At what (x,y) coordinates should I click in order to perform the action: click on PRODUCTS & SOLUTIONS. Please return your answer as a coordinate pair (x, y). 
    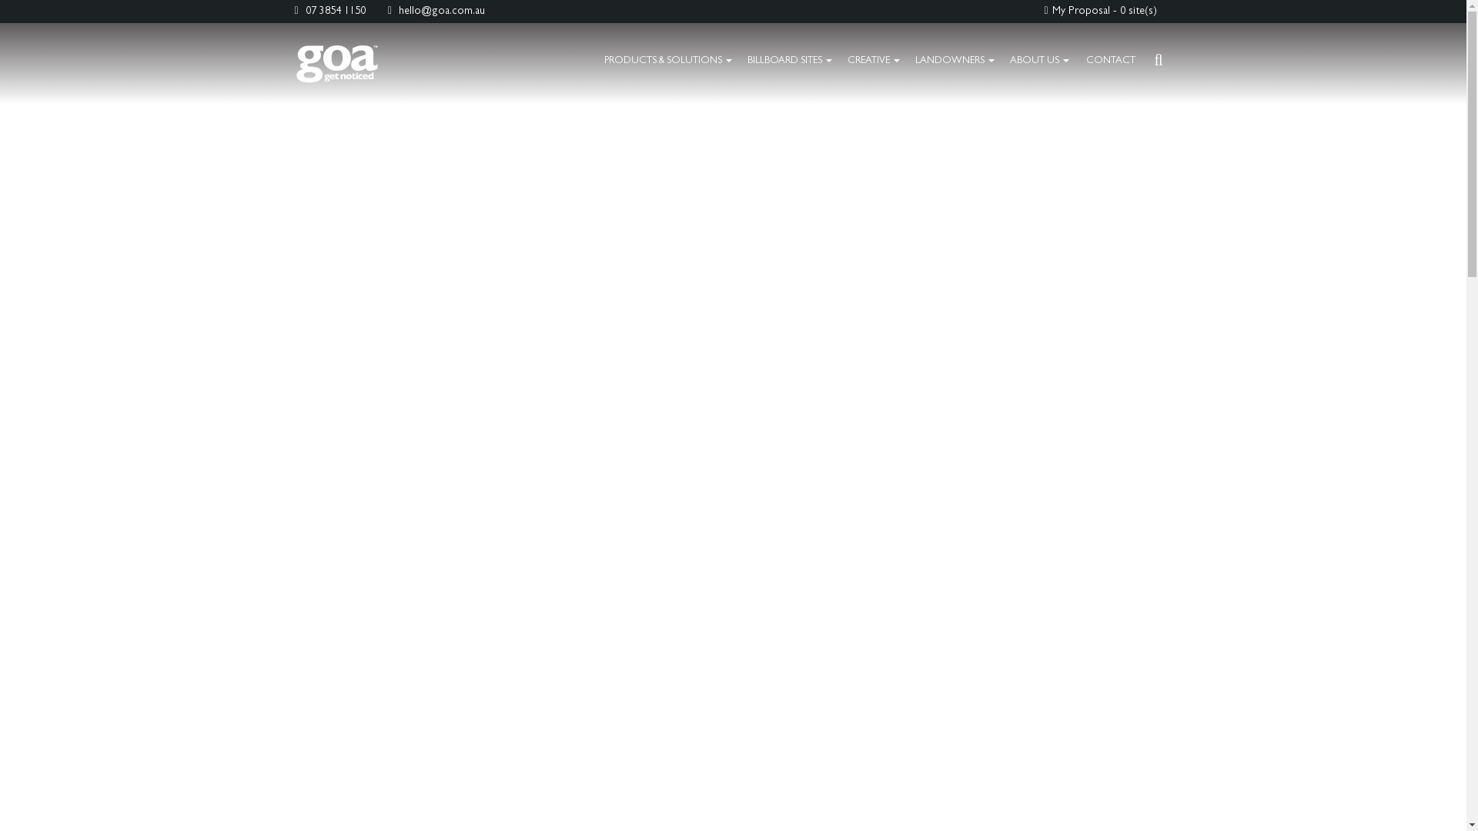
    Looking at the image, I should click on (668, 62).